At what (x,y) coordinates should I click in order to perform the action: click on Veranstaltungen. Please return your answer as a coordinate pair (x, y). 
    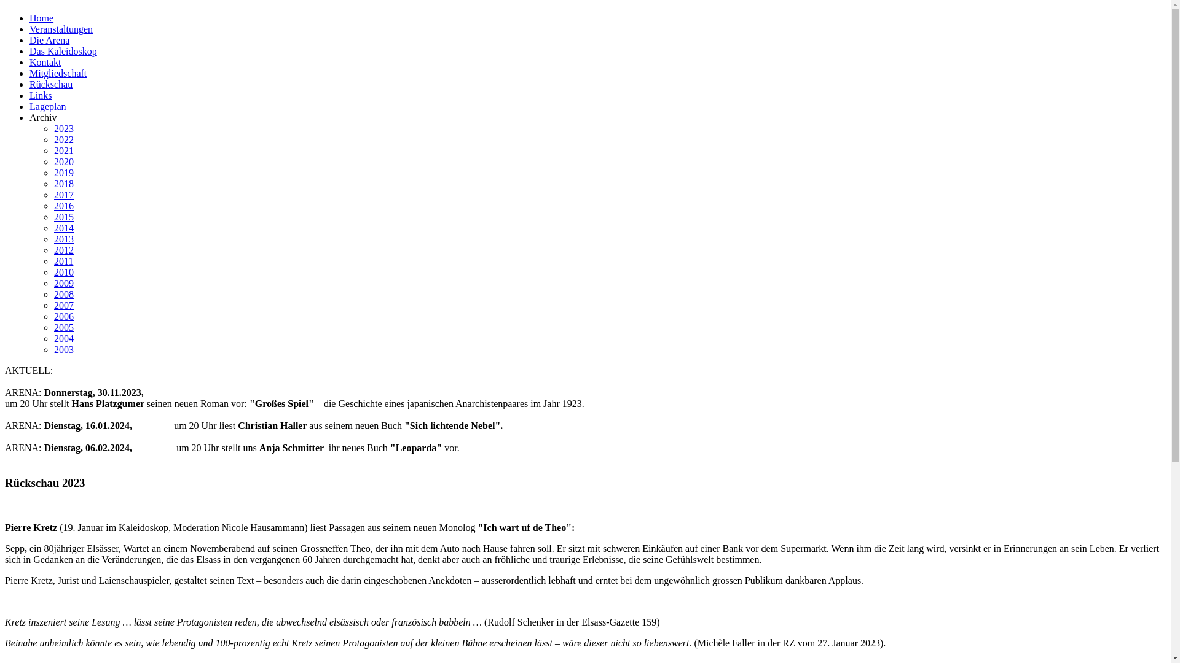
    Looking at the image, I should click on (61, 29).